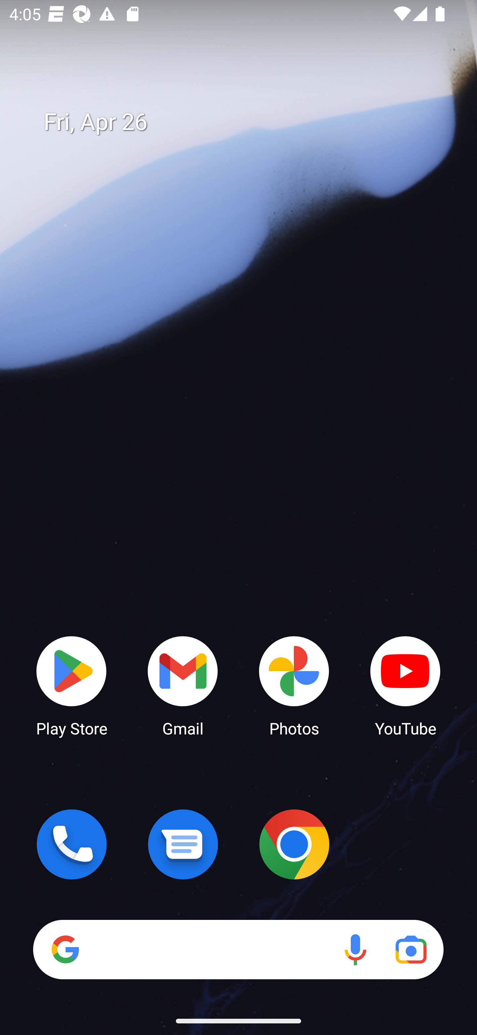 Image resolution: width=477 pixels, height=1035 pixels. What do you see at coordinates (238, 949) in the screenshot?
I see `Search Voice search Google Lens` at bounding box center [238, 949].